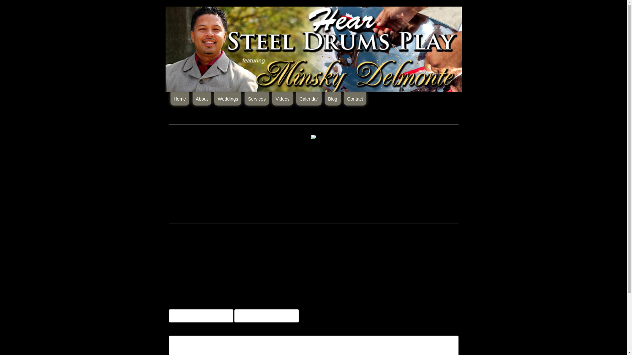 The height and width of the screenshot is (355, 632). Describe the element at coordinates (184, 118) in the screenshot. I see `Back to all posts` at that location.